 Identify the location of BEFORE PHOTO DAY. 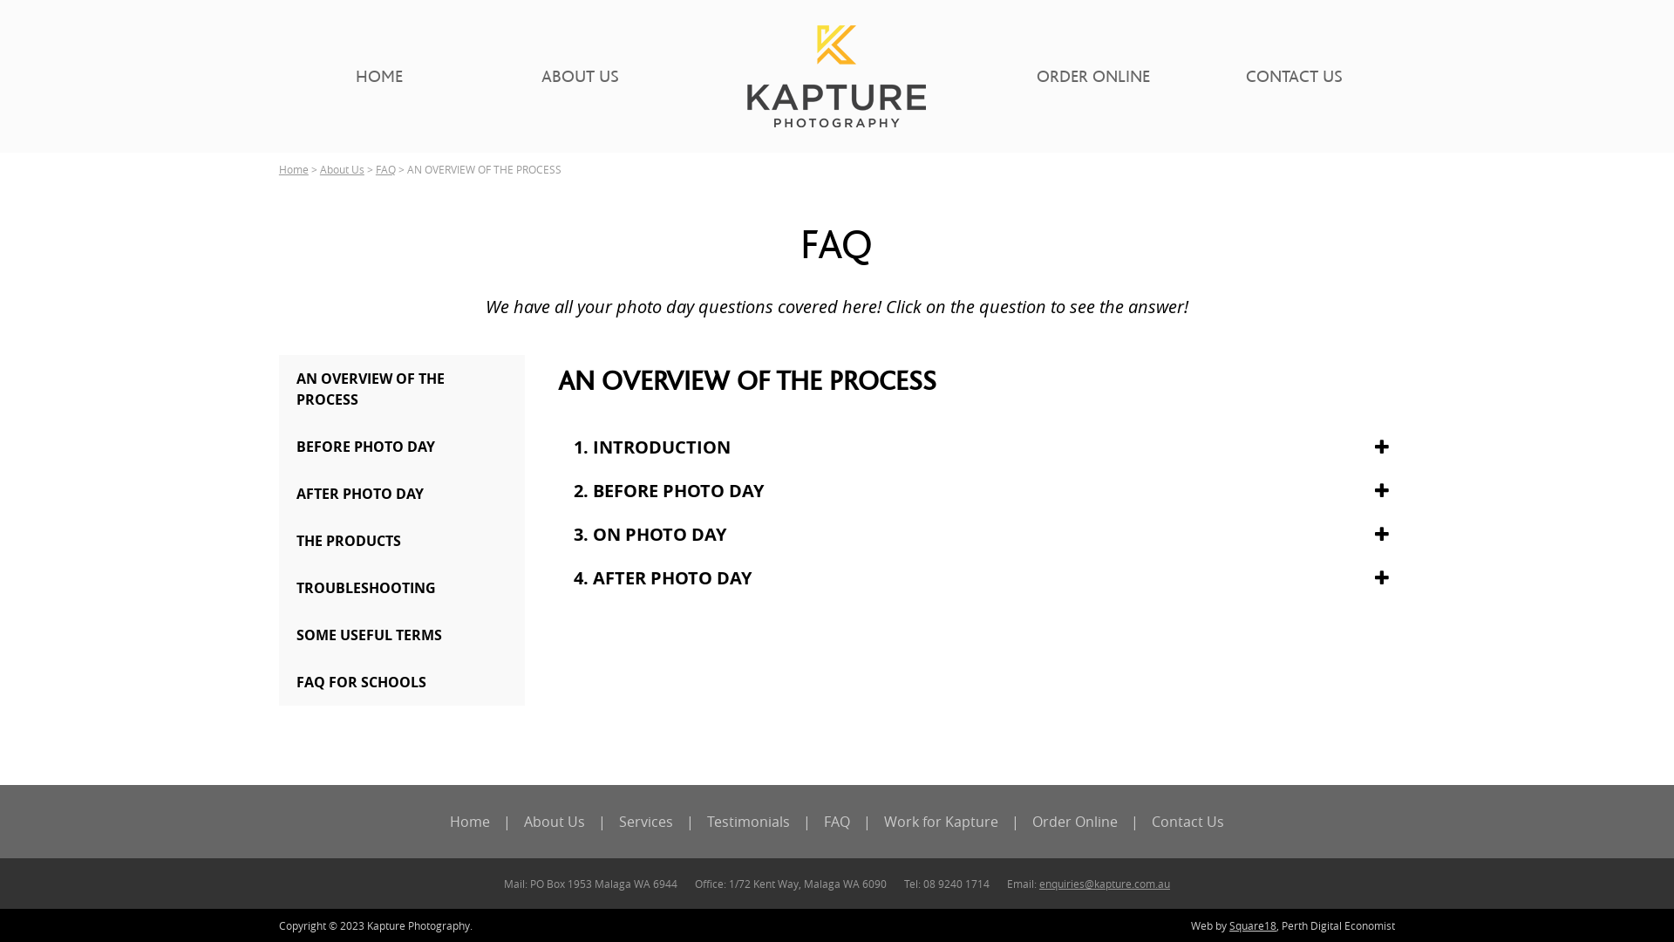
(402, 447).